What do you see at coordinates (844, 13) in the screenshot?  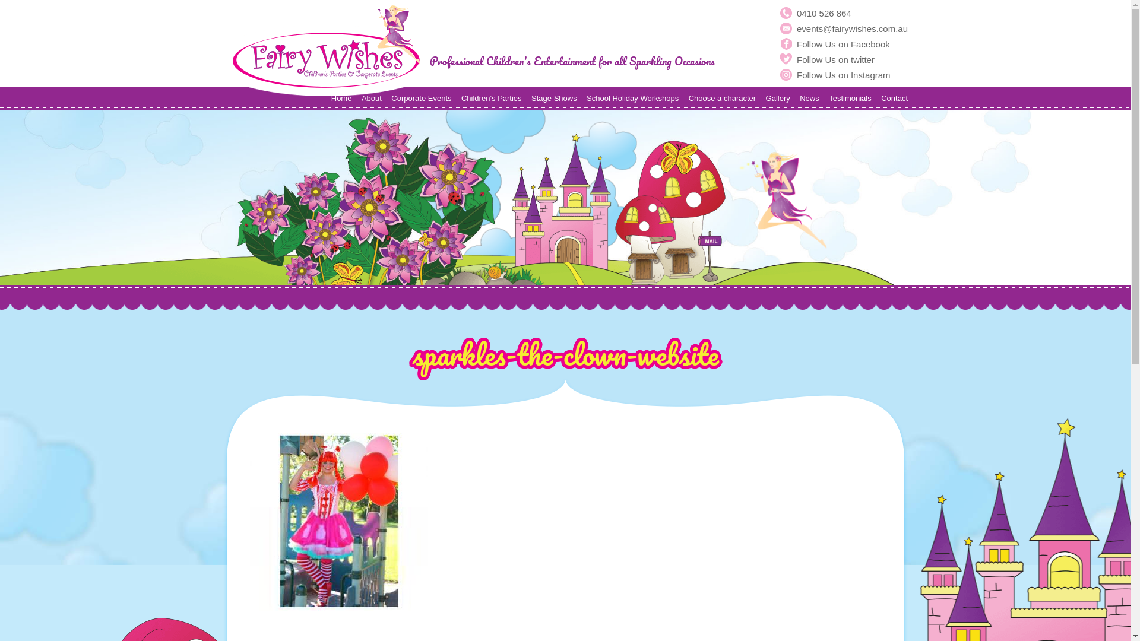 I see `0410 526 864` at bounding box center [844, 13].